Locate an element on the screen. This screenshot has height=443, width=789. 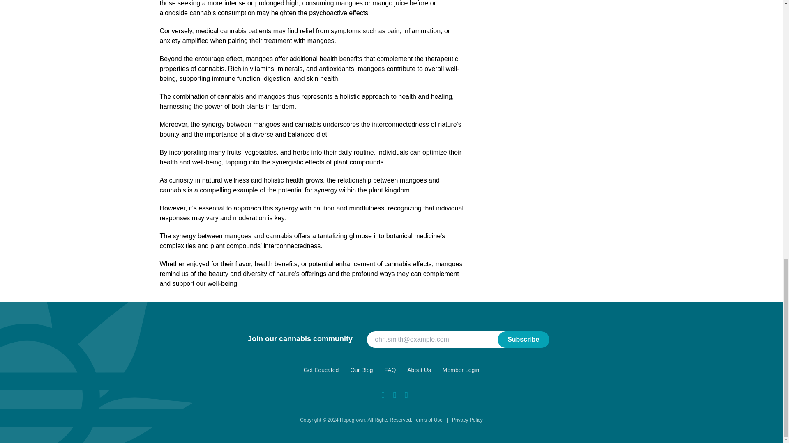
Privacy Policy is located at coordinates (468, 420).